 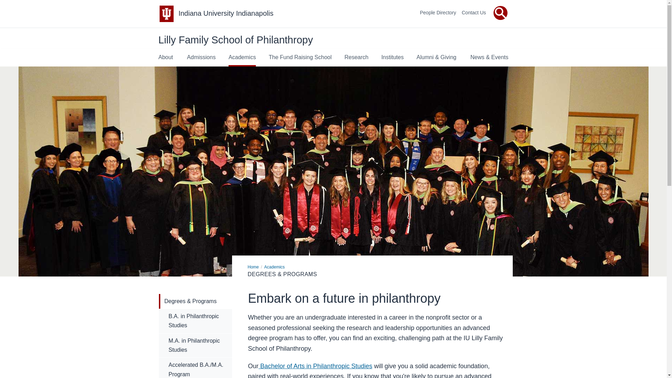 I want to click on Indiana University Indianapolis, so click(x=226, y=13).